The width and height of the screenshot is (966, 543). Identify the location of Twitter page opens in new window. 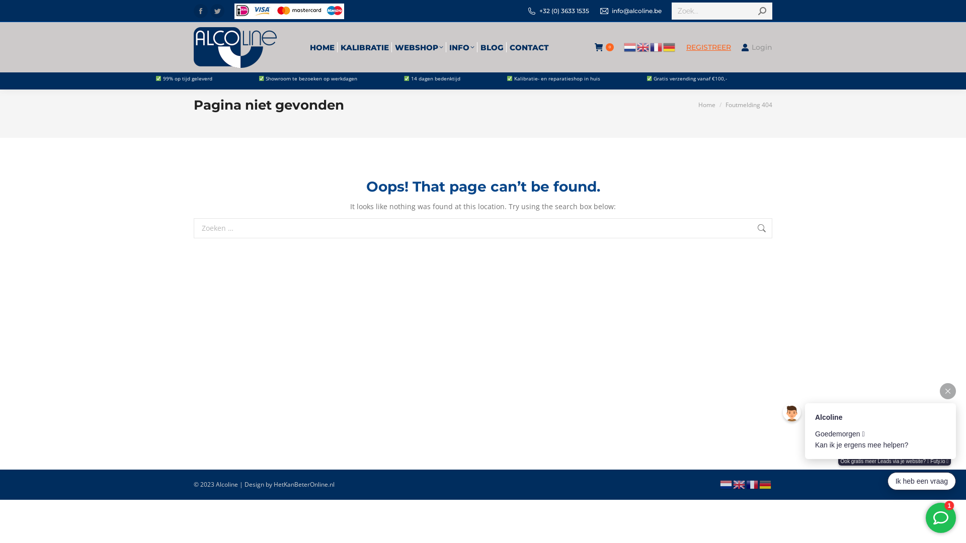
(217, 11).